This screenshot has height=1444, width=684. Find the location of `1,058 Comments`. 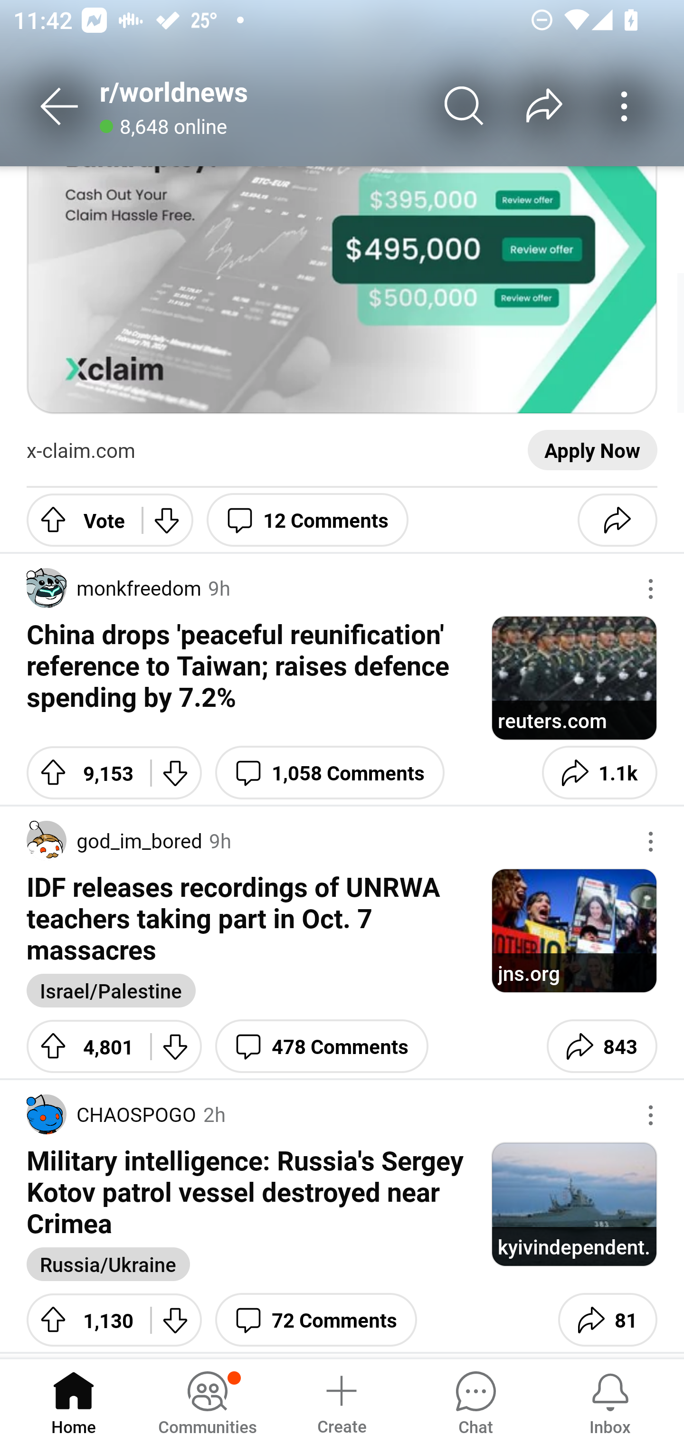

1,058 Comments is located at coordinates (330, 772).